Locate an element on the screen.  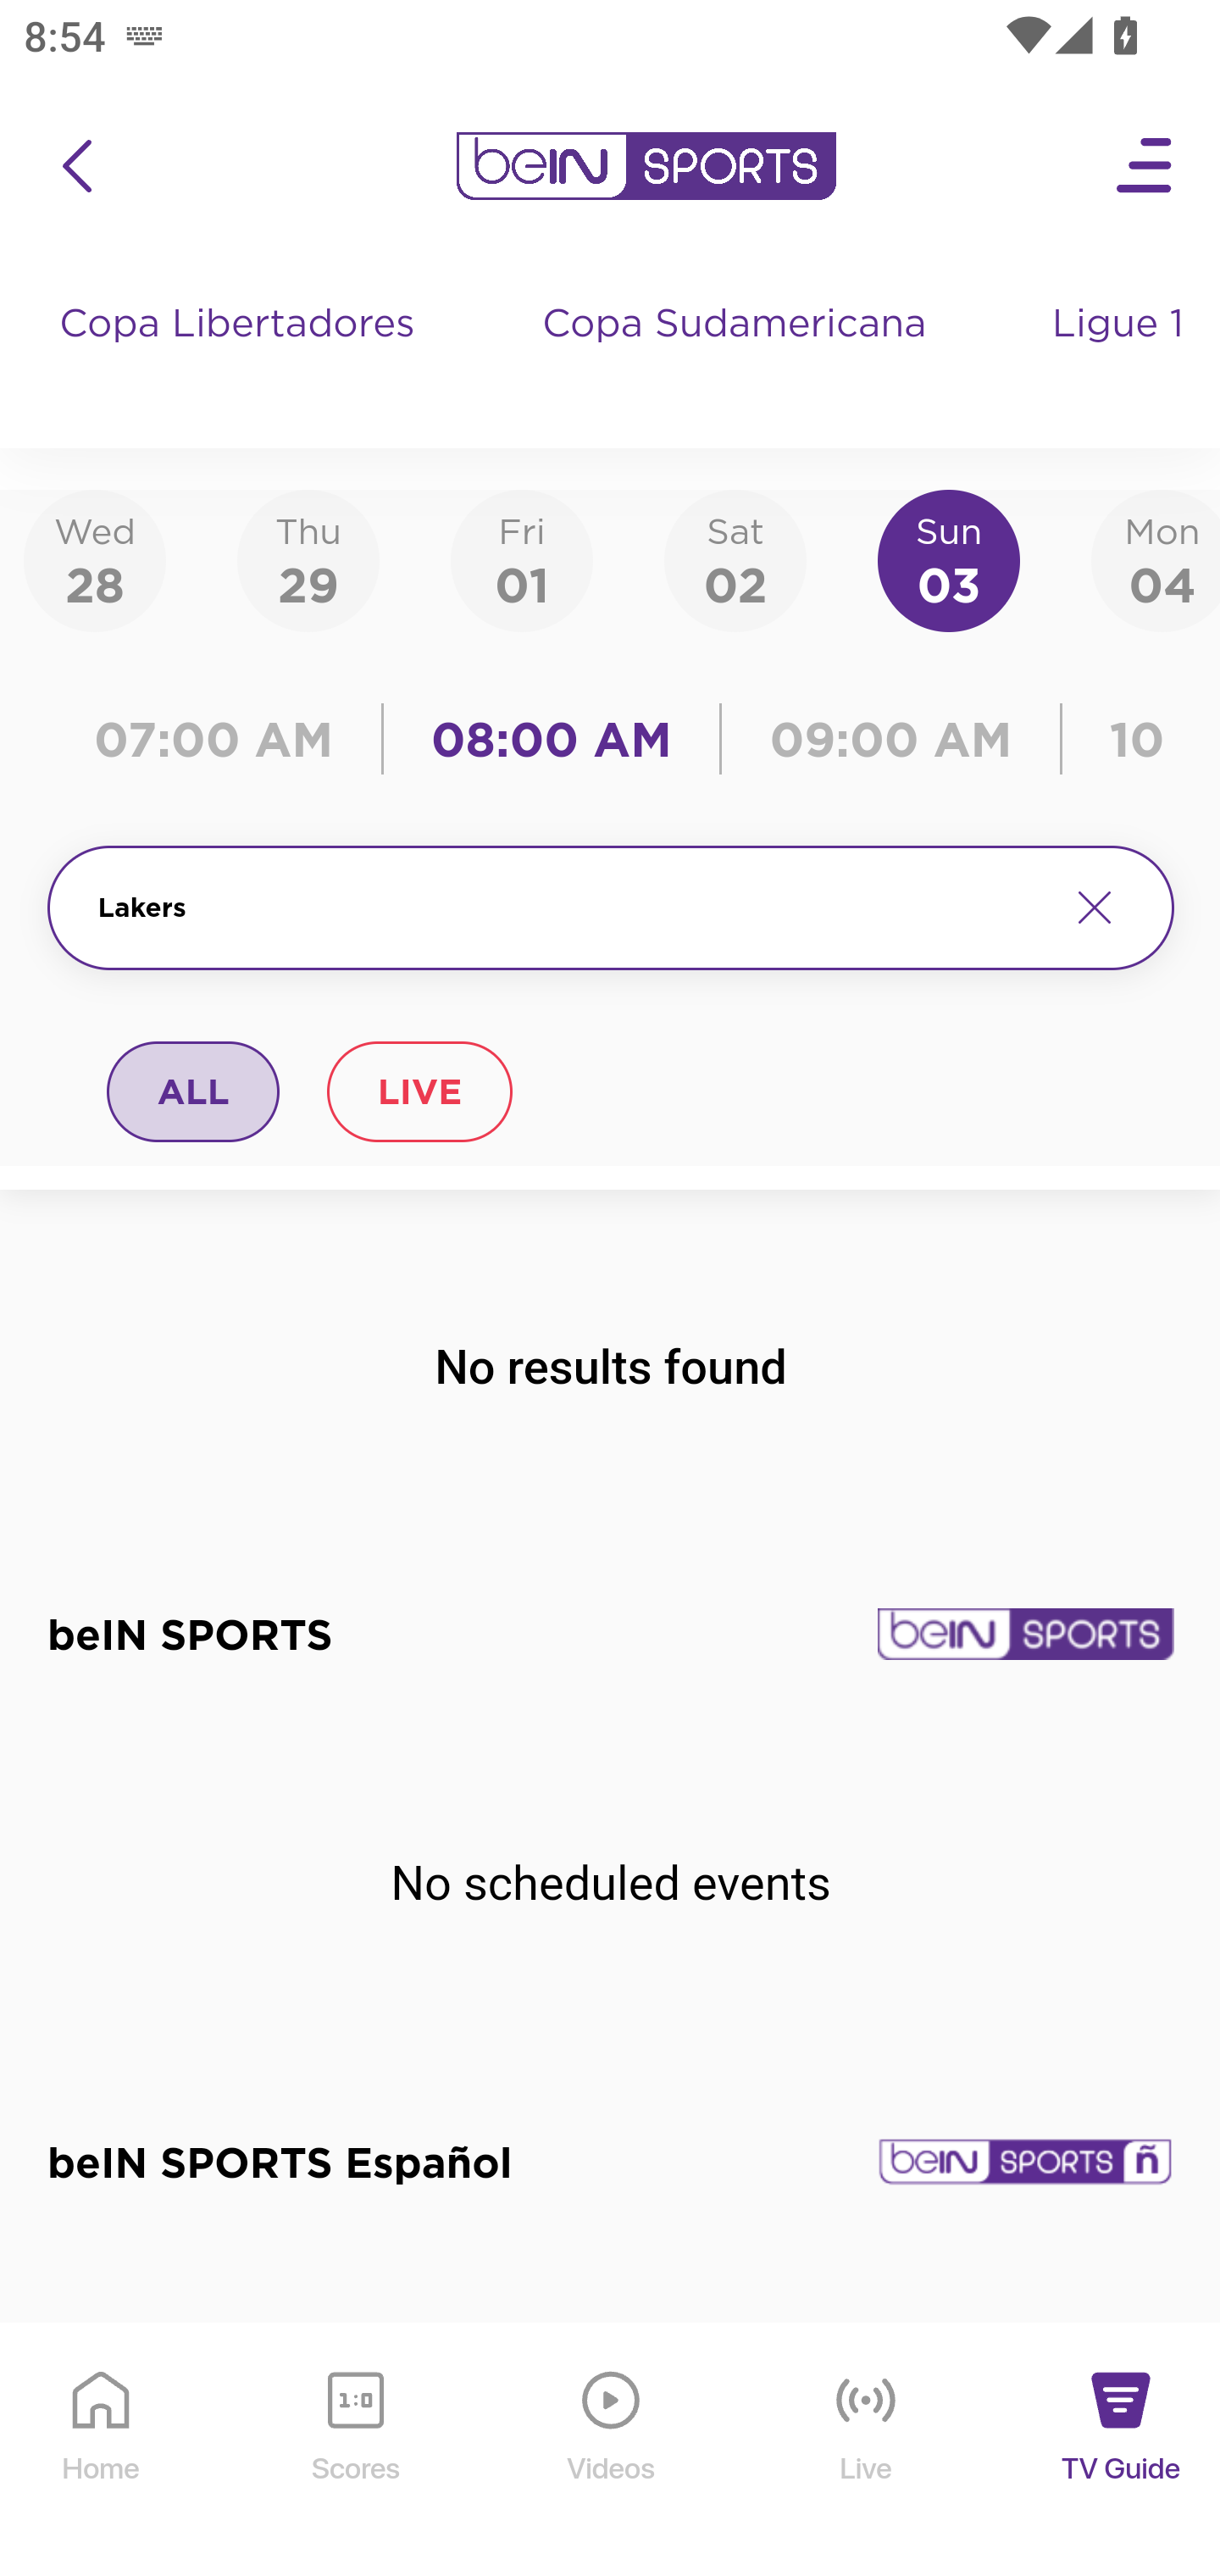
07:00 AM is located at coordinates (222, 739).